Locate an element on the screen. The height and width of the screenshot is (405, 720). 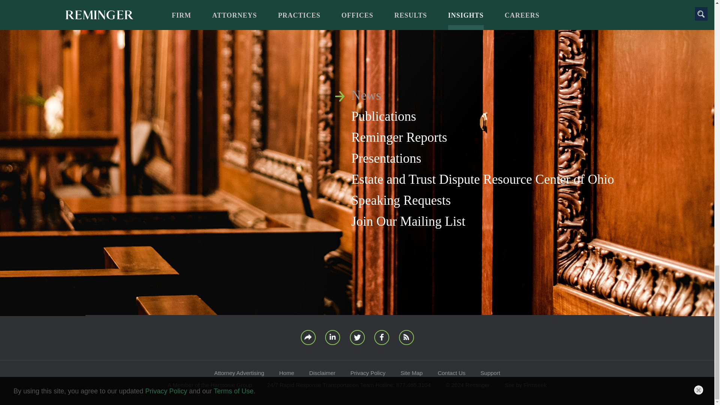
Publications is located at coordinates (383, 116).